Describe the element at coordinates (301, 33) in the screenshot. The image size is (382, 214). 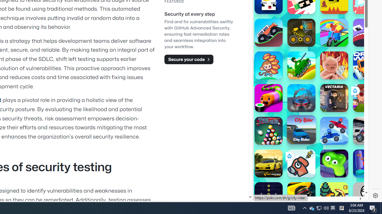
I see `BoxRob BoxRob` at that location.